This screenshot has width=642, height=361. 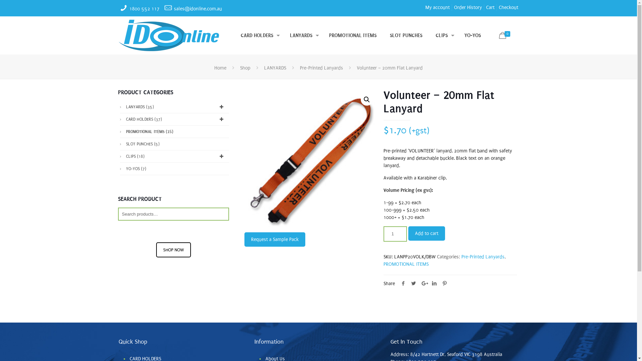 I want to click on LANYARDS (35), so click(x=177, y=107).